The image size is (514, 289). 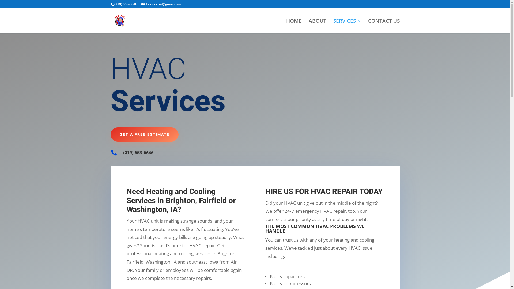 What do you see at coordinates (347, 26) in the screenshot?
I see `SERVICES` at bounding box center [347, 26].